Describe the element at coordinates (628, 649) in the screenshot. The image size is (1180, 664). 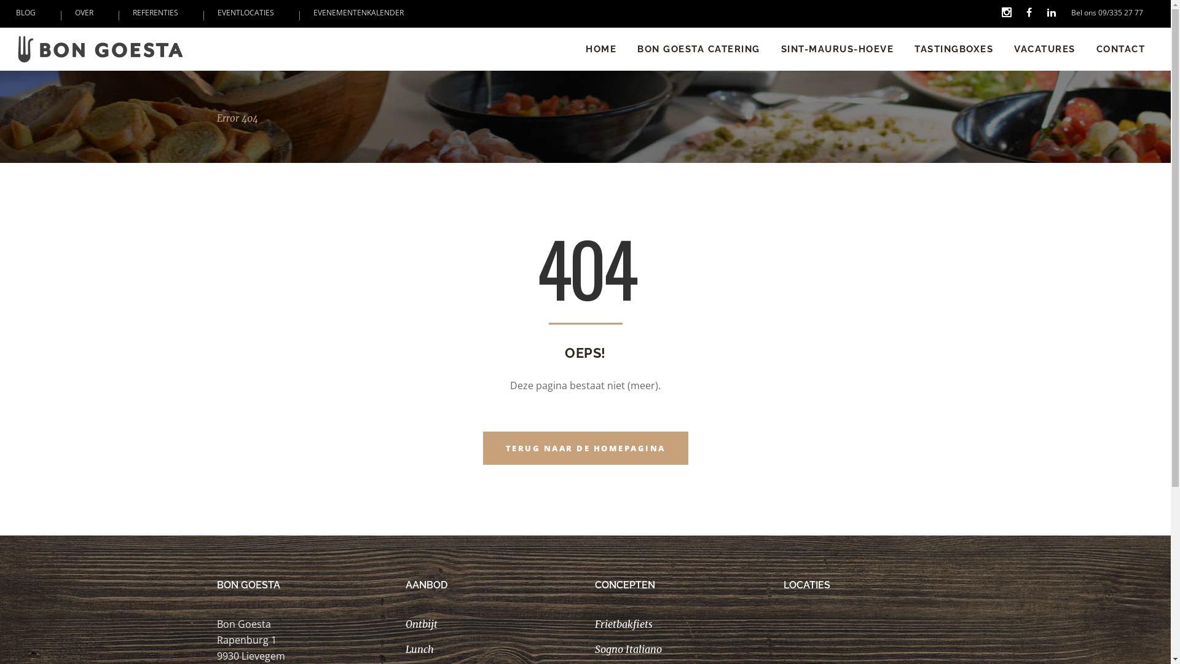
I see `Sogno Italiano` at that location.